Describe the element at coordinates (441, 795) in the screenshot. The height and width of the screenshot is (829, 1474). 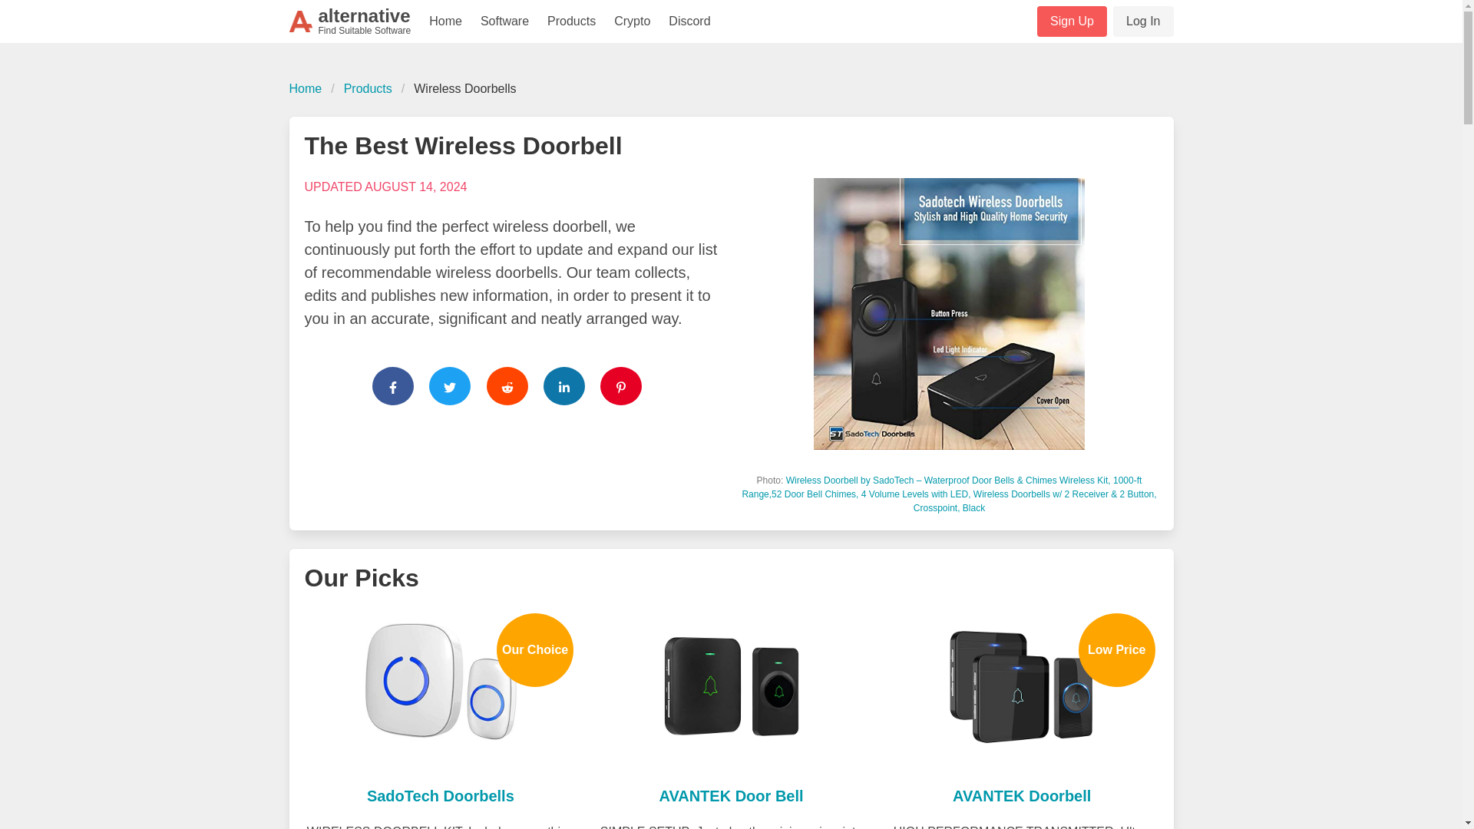
I see `Home` at that location.